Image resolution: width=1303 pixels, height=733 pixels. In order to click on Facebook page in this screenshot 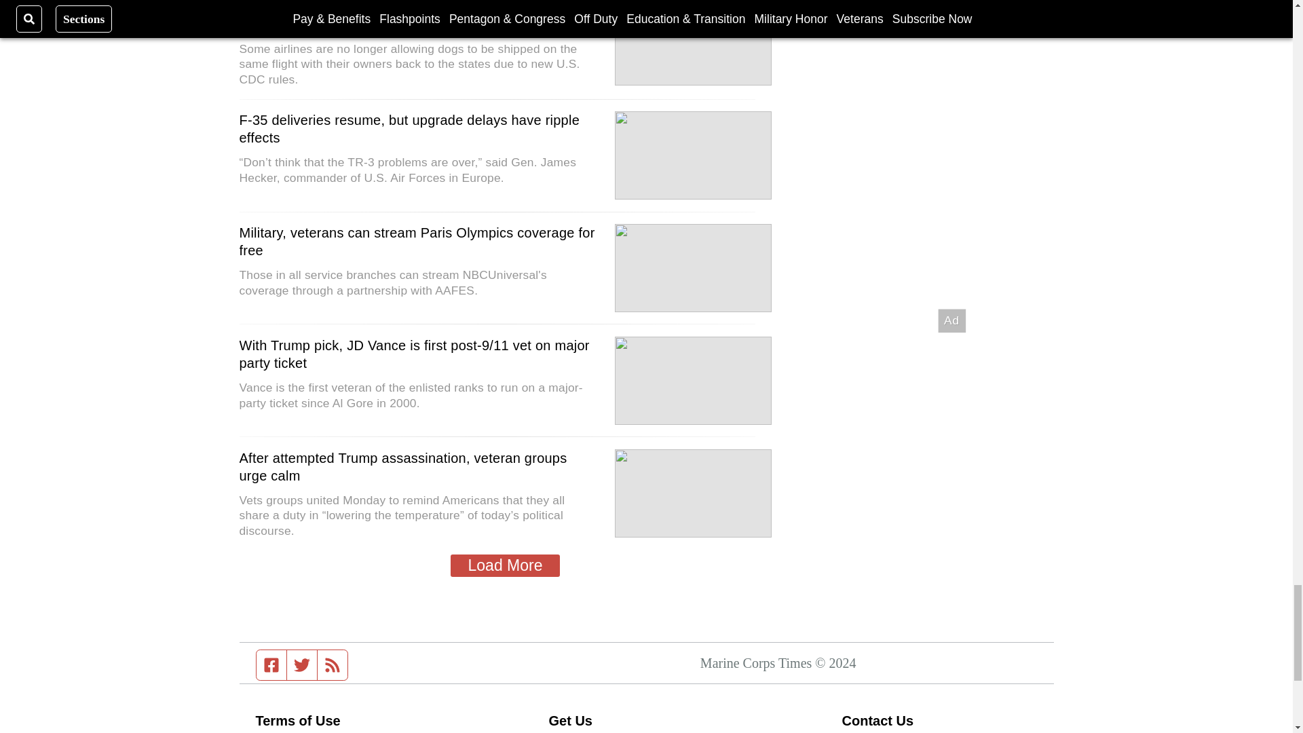, I will do `click(271, 665)`.